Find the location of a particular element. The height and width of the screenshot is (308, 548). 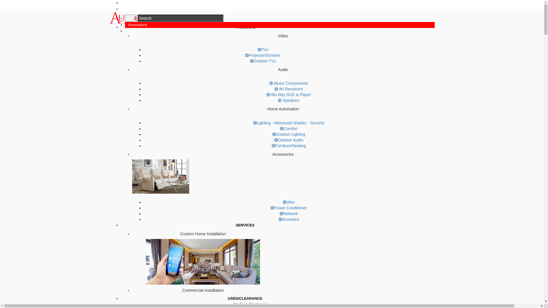

Projector/Screens is located at coordinates (263, 55).